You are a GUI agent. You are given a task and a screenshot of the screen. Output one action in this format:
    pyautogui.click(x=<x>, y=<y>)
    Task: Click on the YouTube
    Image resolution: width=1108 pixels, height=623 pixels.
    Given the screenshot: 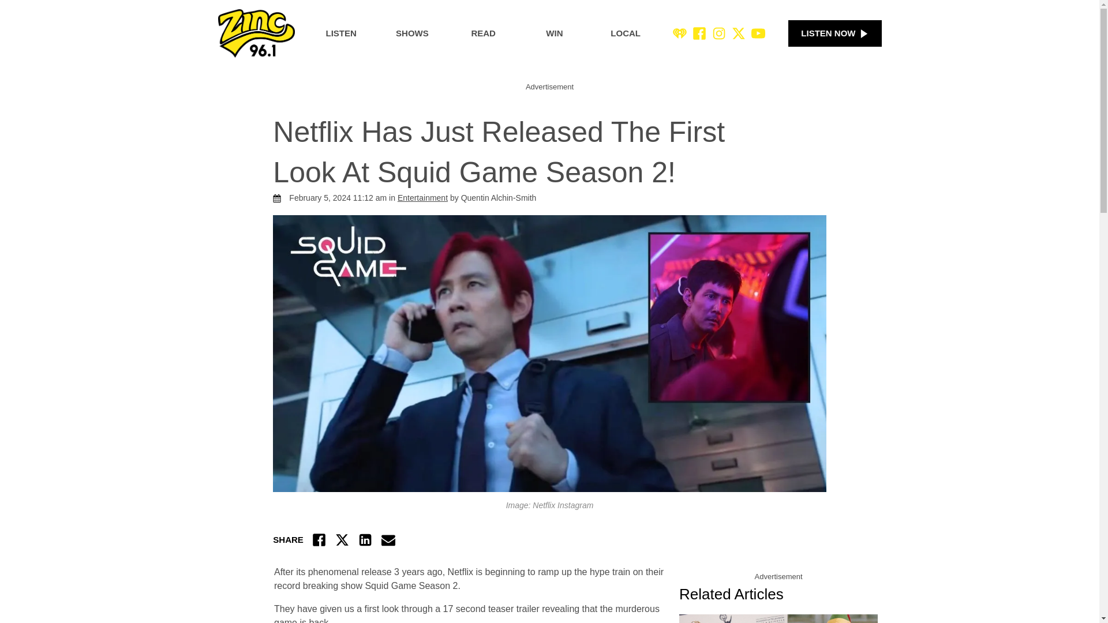 What is the action you would take?
    pyautogui.click(x=758, y=33)
    